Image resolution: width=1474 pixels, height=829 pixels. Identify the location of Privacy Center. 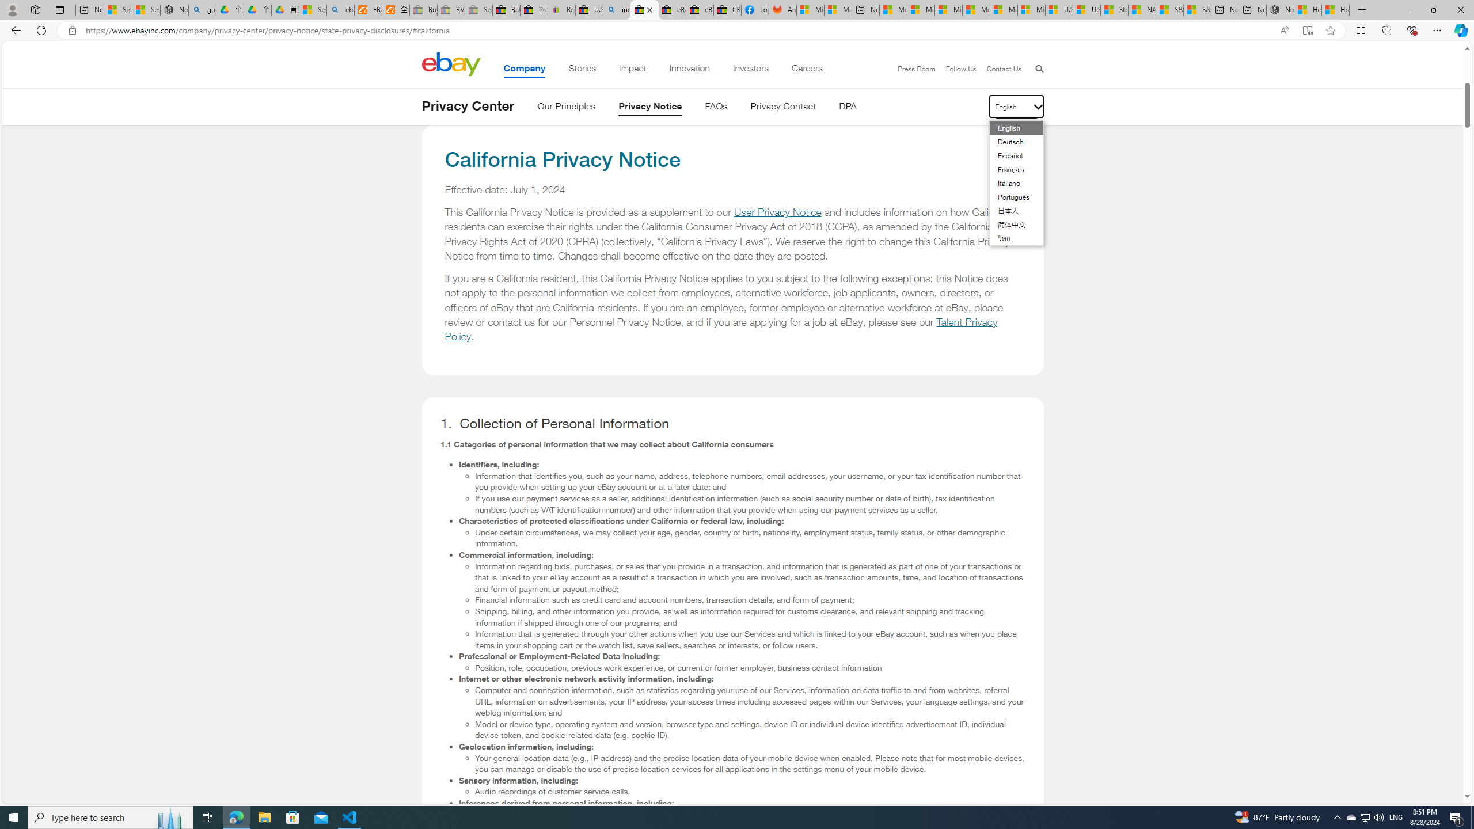
(468, 106).